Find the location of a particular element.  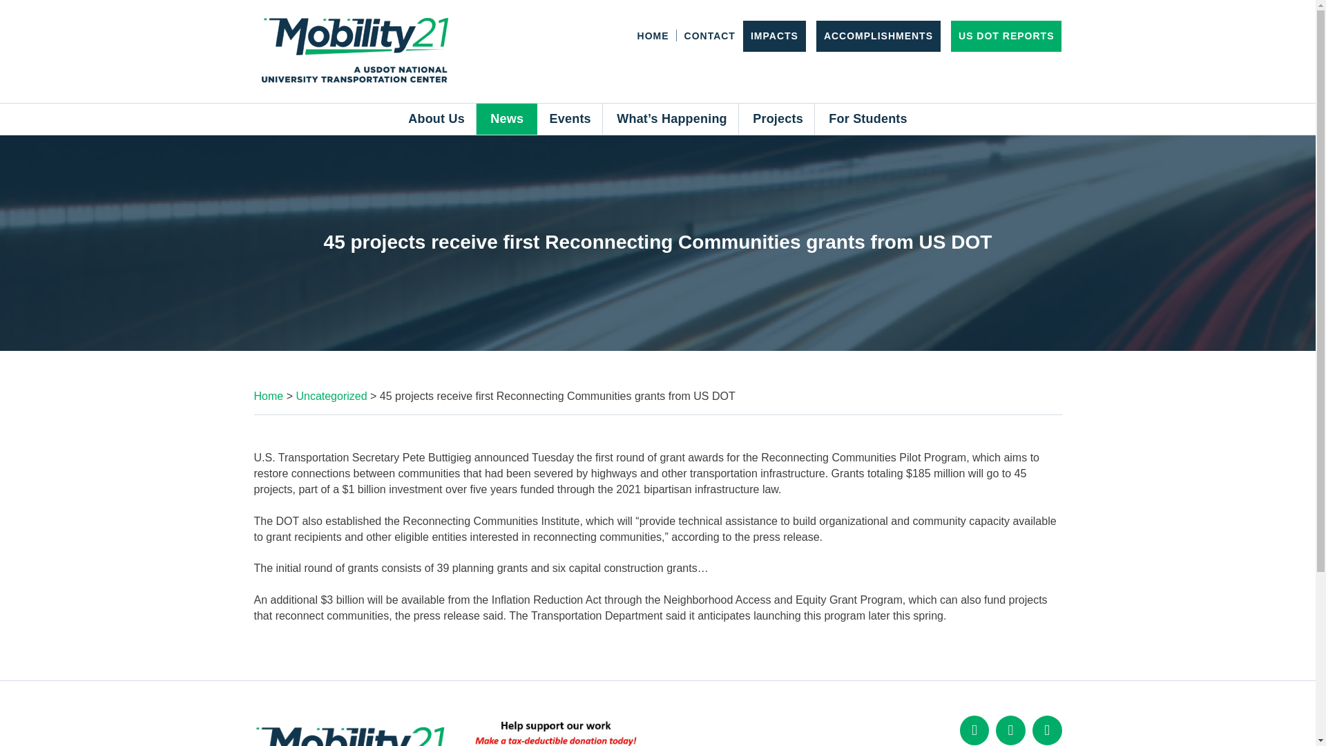

IMPACTS is located at coordinates (773, 36).